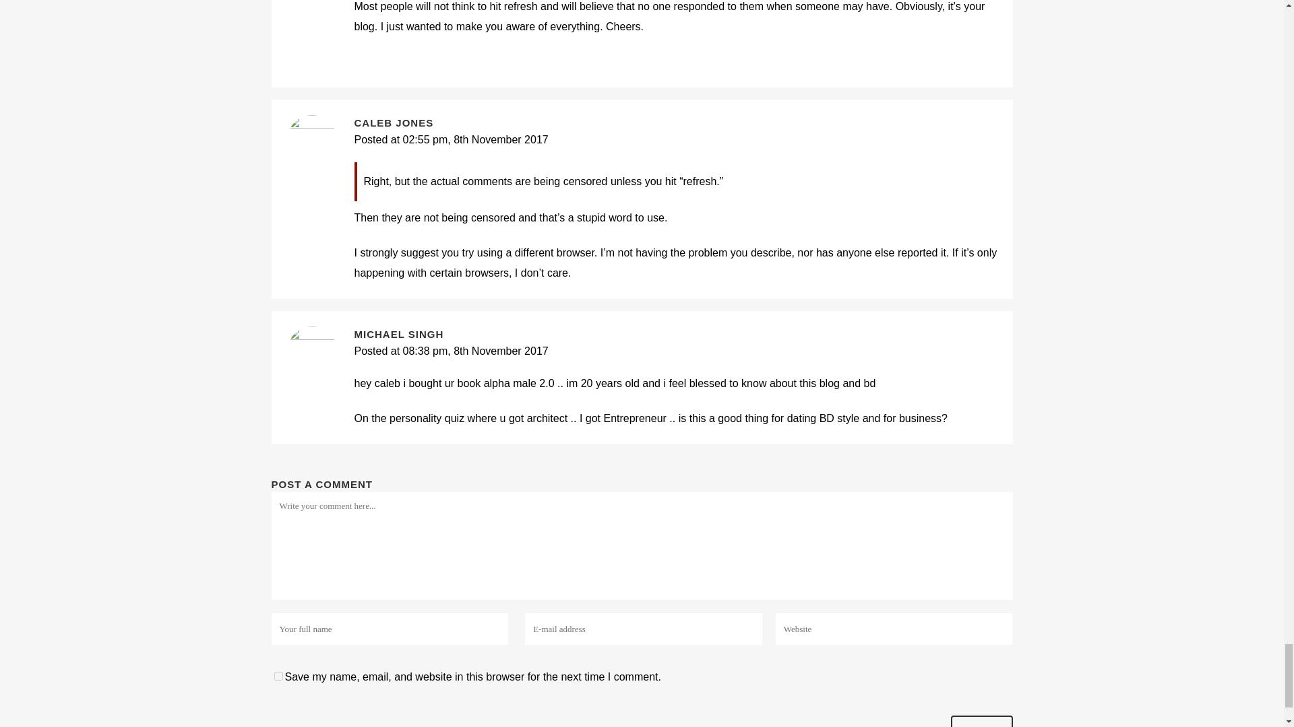  What do you see at coordinates (981, 721) in the screenshot?
I see `Submit` at bounding box center [981, 721].